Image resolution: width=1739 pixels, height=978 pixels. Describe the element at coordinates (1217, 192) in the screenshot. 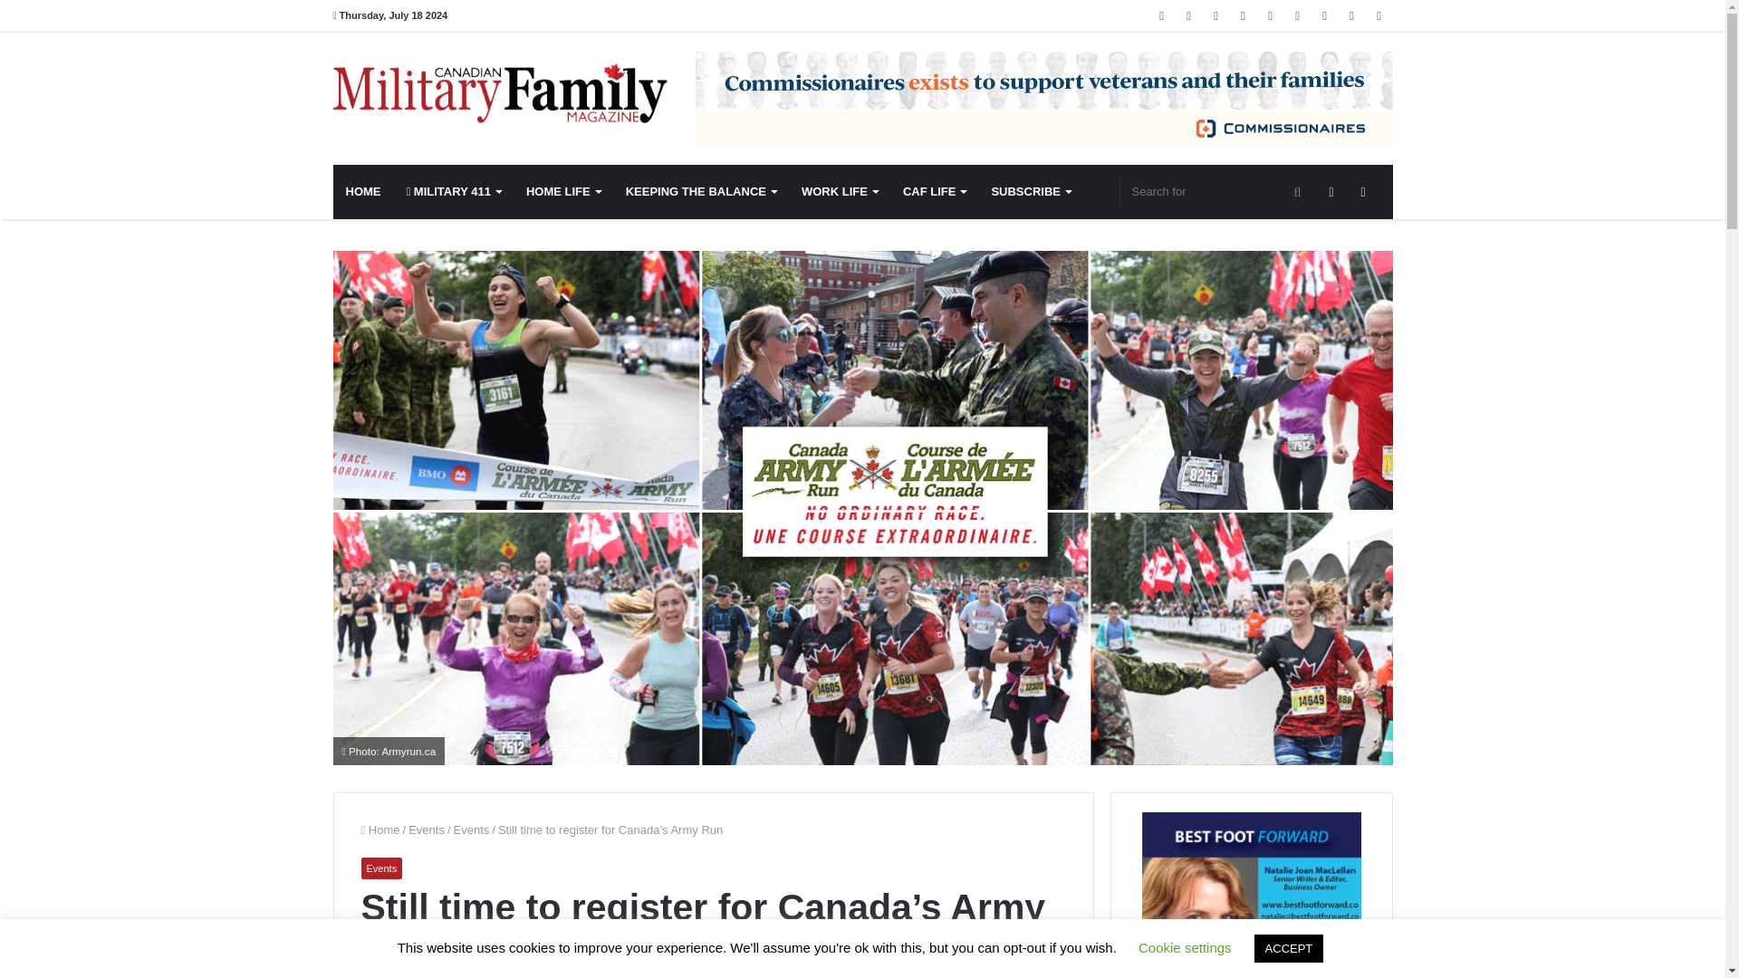

I see `Search for` at that location.